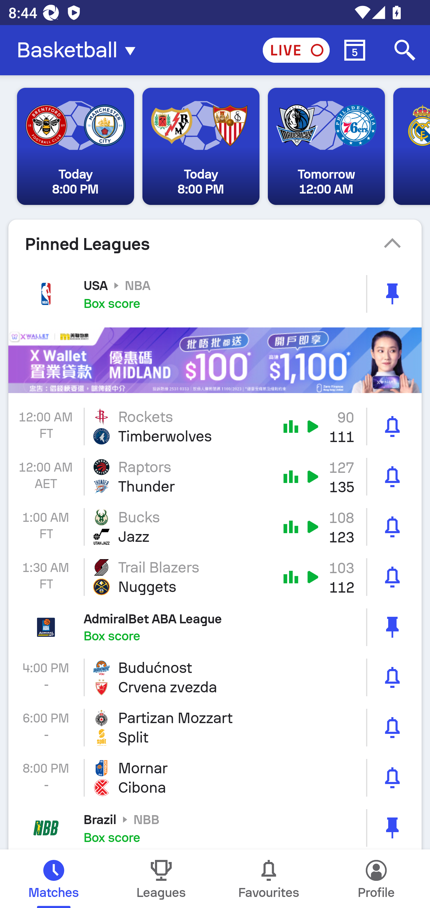 Image resolution: width=430 pixels, height=908 pixels. I want to click on Tomorrow
12:00 AM, so click(326, 146).